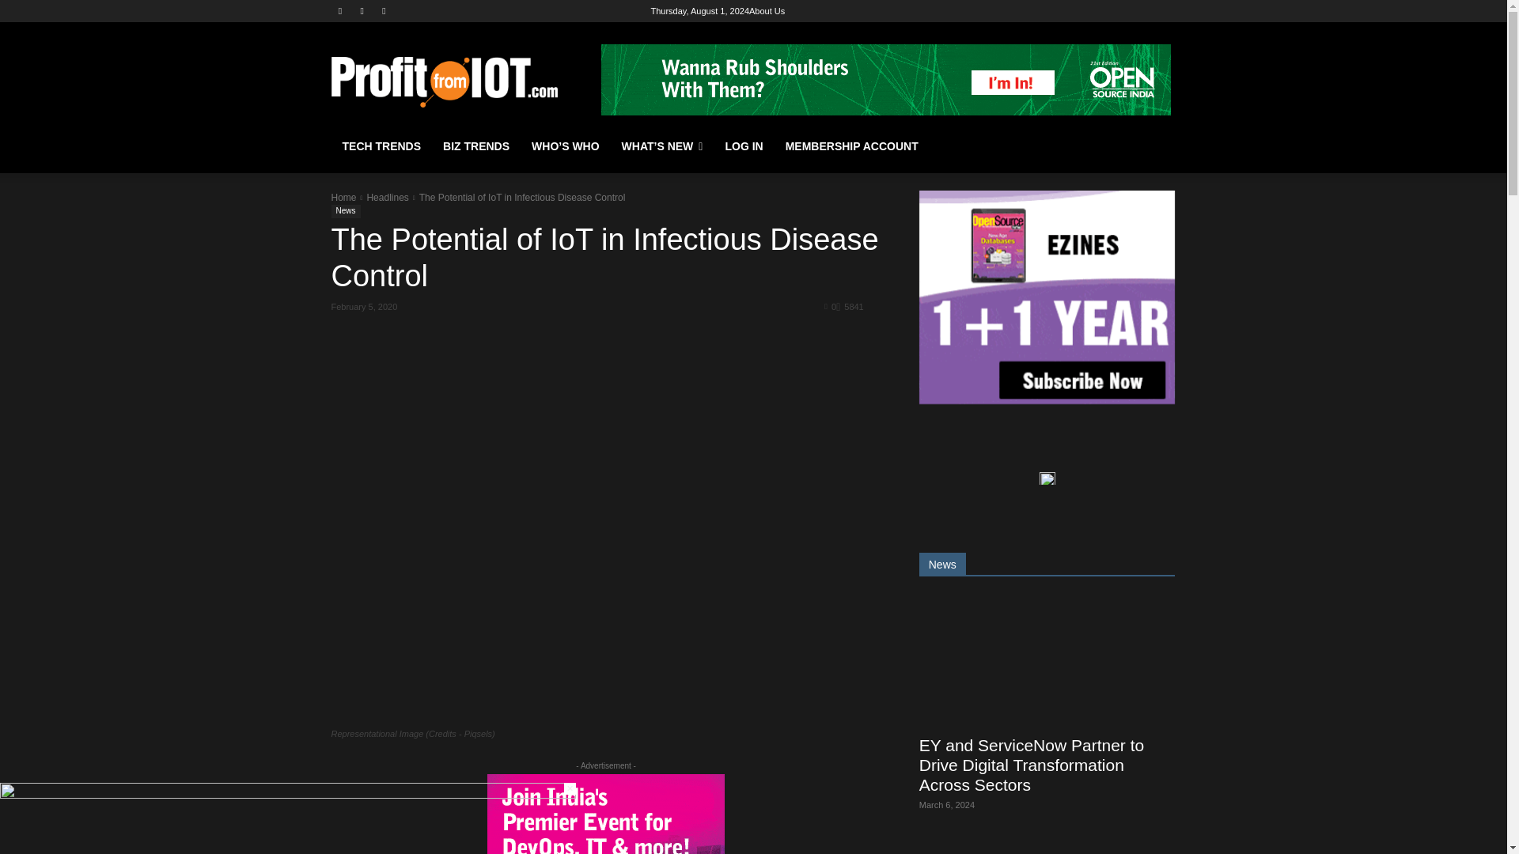 The height and width of the screenshot is (854, 1519). Describe the element at coordinates (767, 11) in the screenshot. I see `About Us` at that location.